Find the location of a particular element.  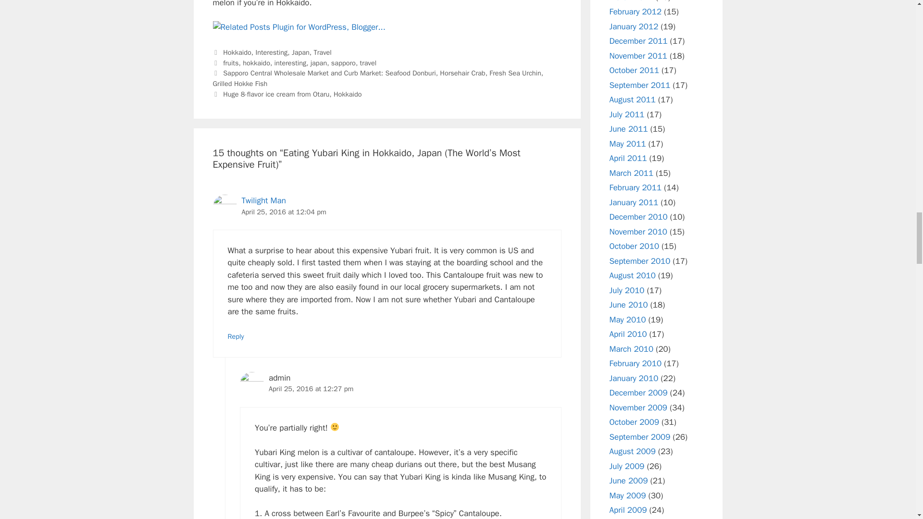

fruits is located at coordinates (231, 63).